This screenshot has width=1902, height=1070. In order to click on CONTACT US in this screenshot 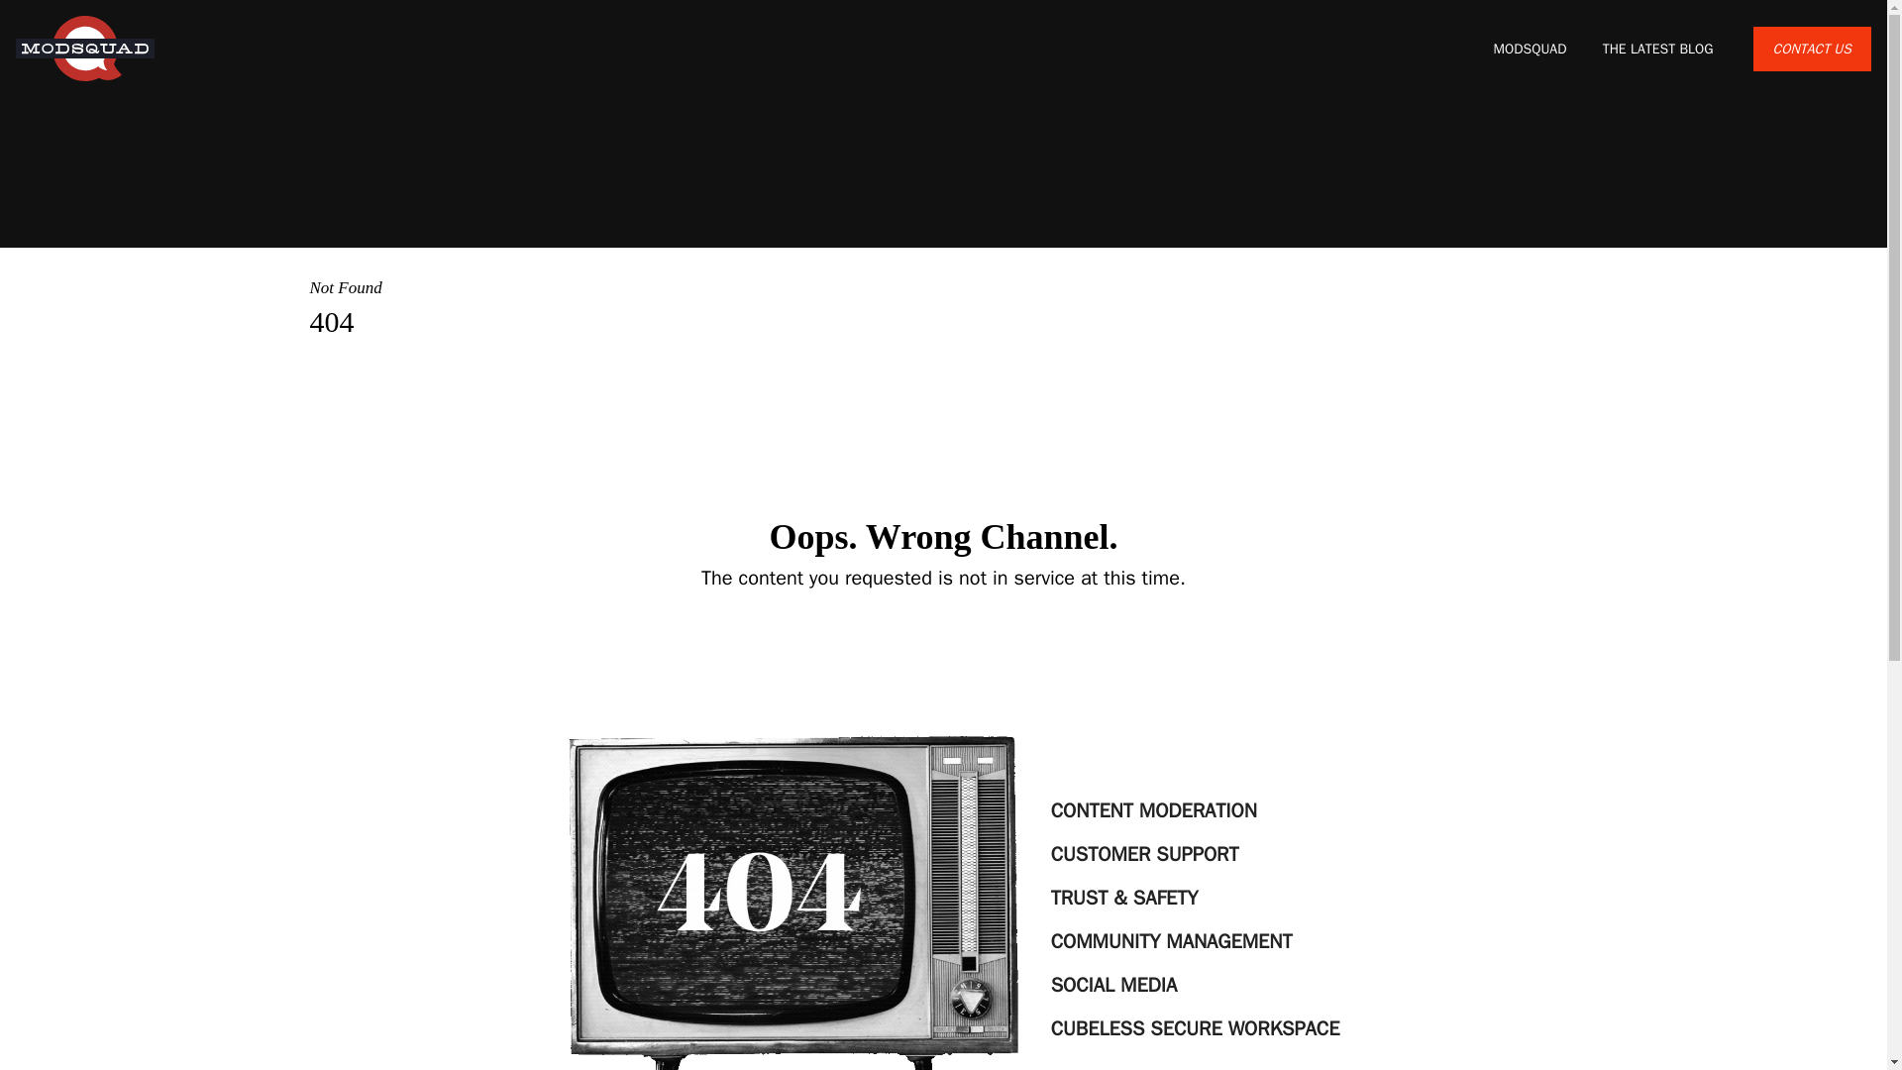, I will do `click(1813, 50)`.